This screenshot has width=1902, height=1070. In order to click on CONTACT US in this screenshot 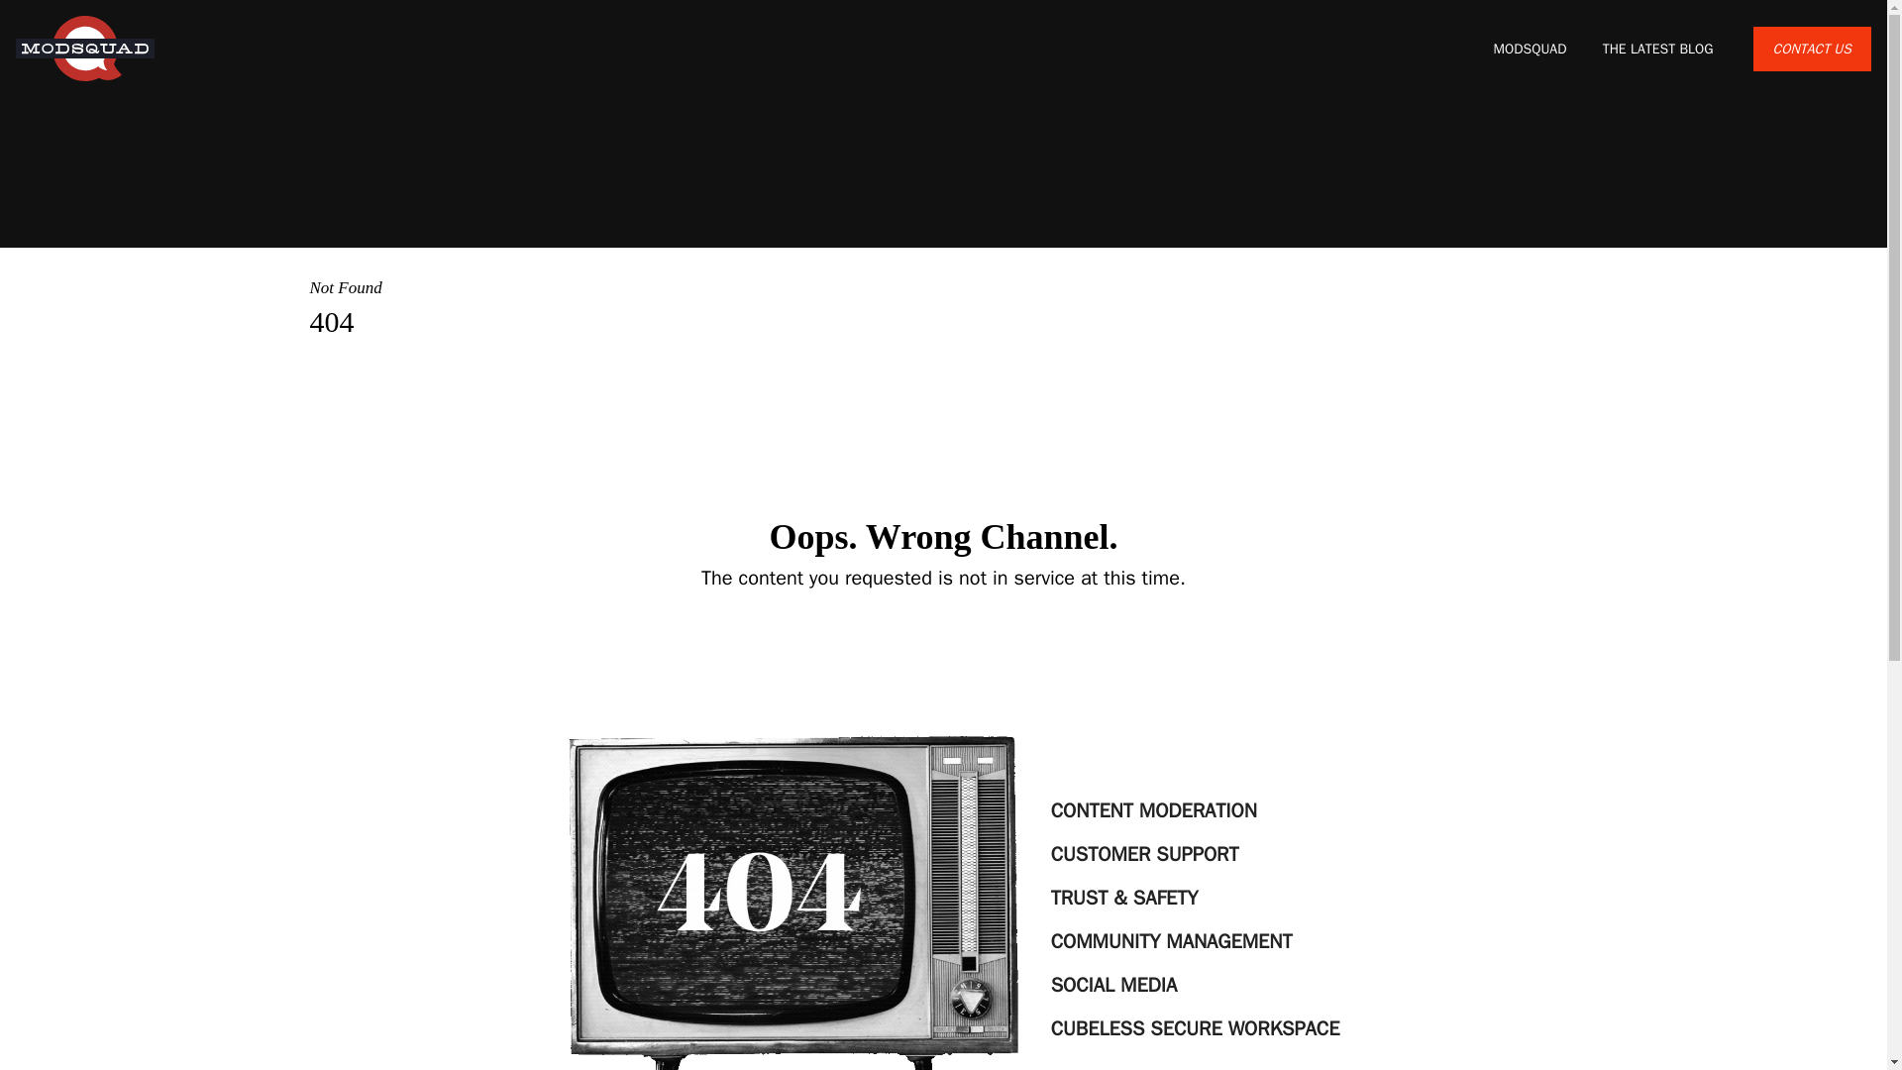, I will do `click(1813, 50)`.